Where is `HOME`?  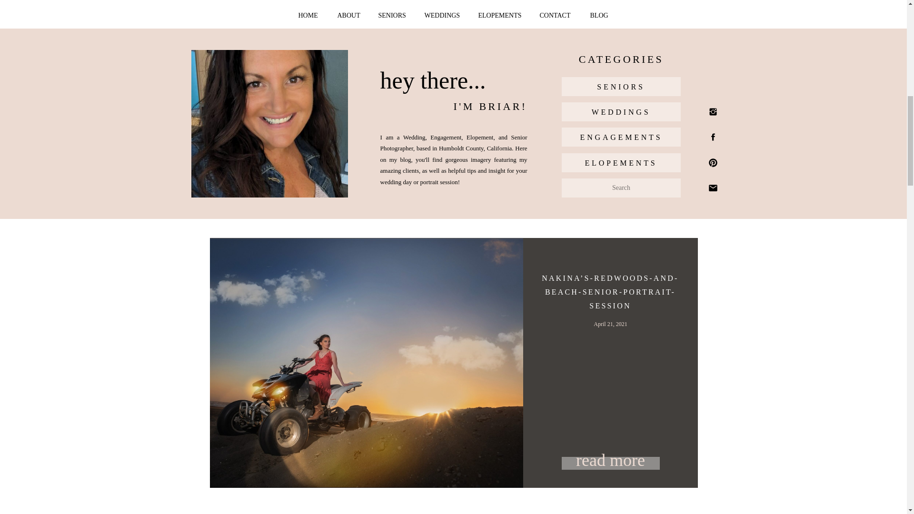
HOME is located at coordinates (308, 16).